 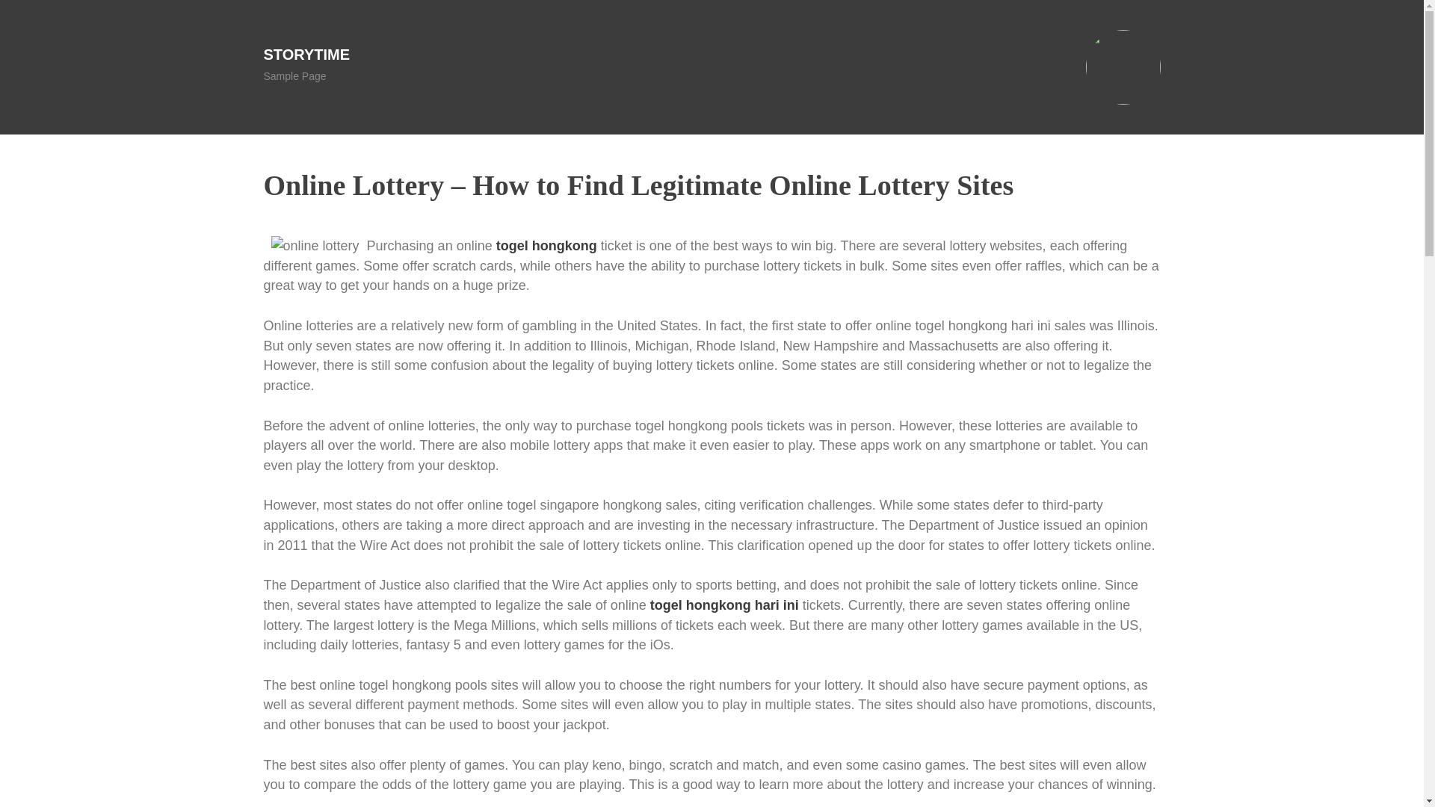 What do you see at coordinates (546, 245) in the screenshot?
I see `togel hongkong` at bounding box center [546, 245].